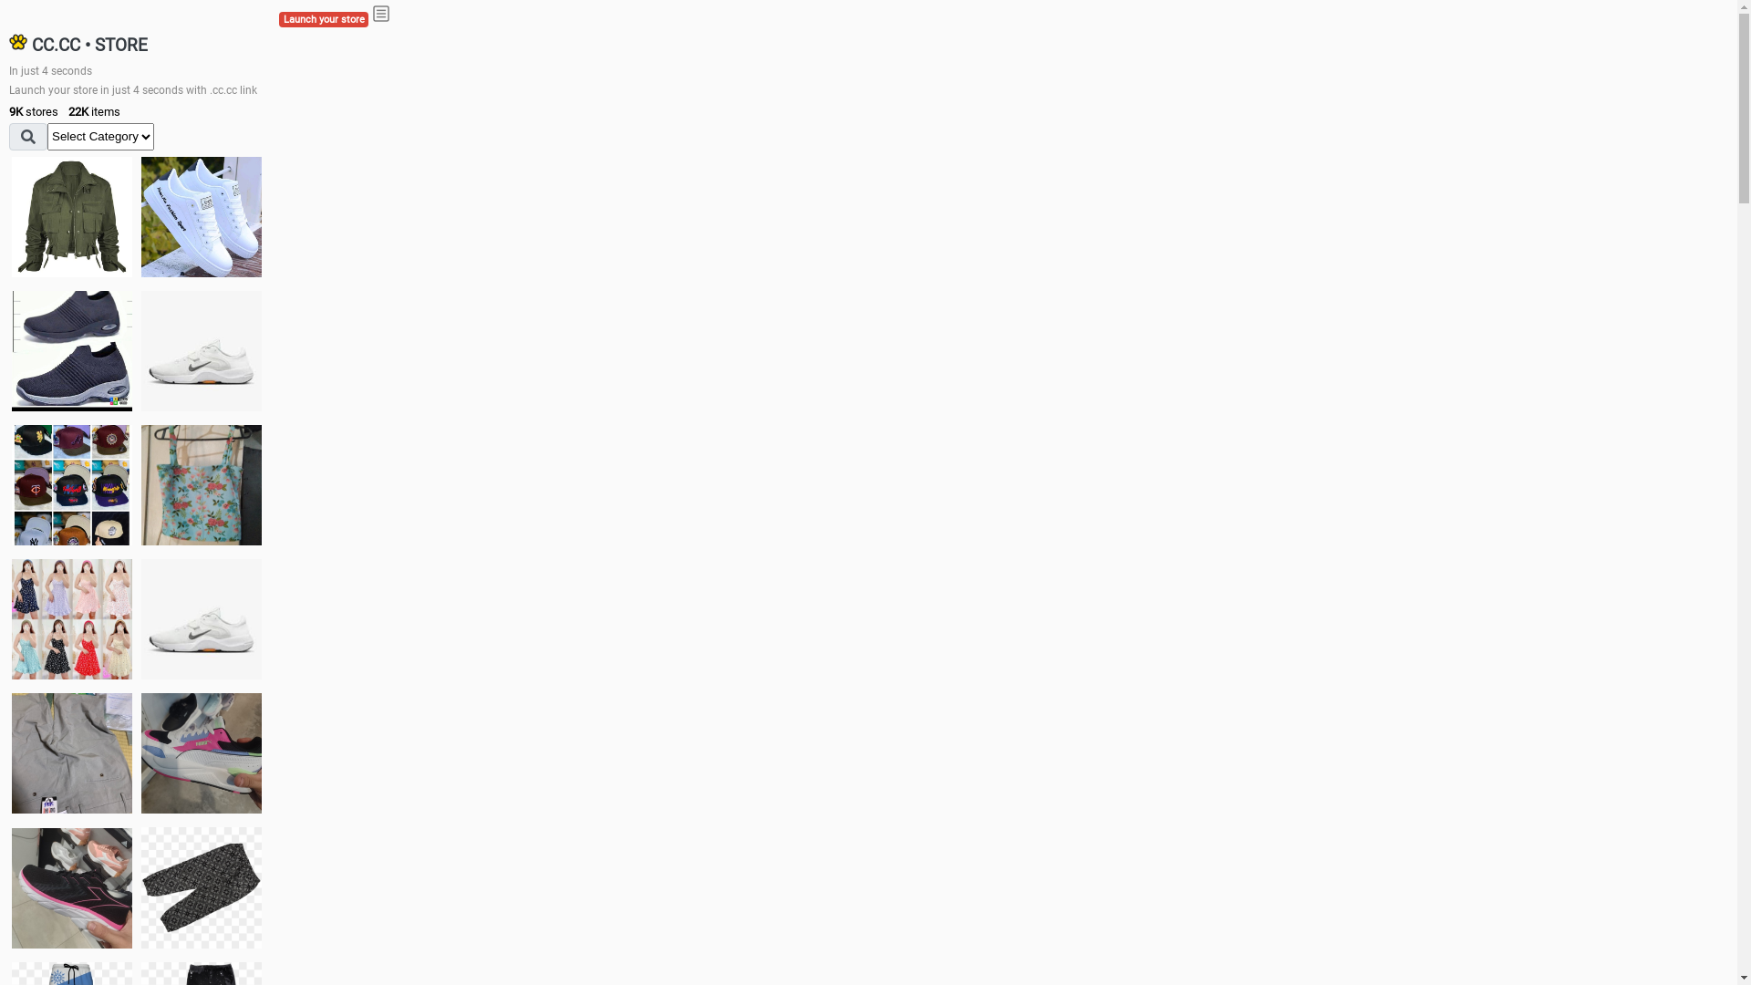 The height and width of the screenshot is (985, 1751). What do you see at coordinates (202, 887) in the screenshot?
I see `Short pant` at bounding box center [202, 887].